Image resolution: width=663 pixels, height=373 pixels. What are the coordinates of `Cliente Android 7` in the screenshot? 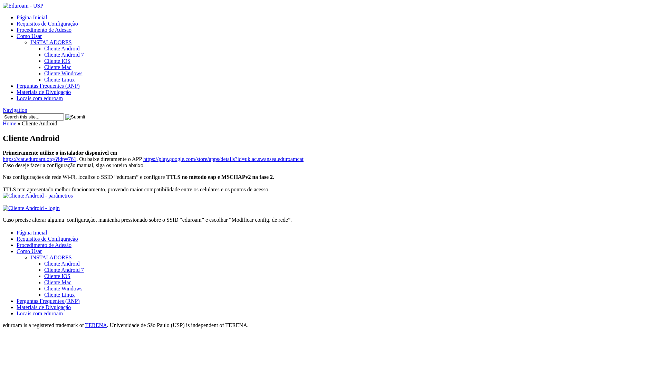 It's located at (64, 270).